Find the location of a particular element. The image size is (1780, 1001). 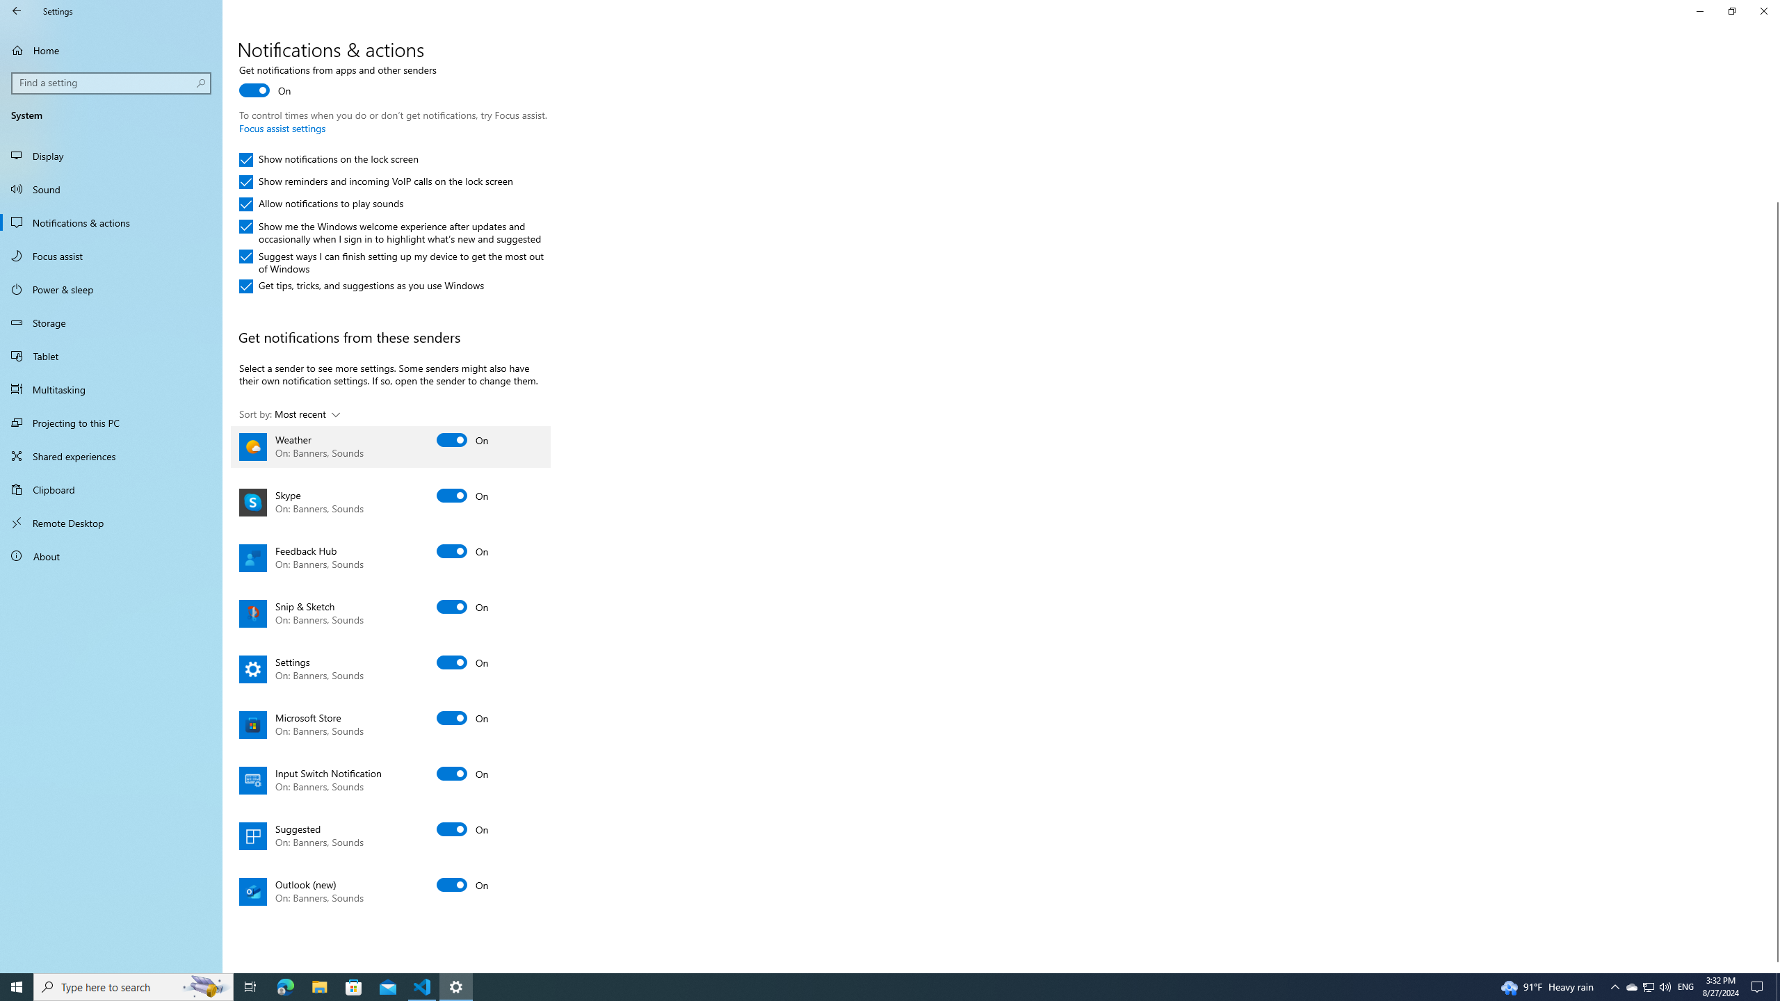

About is located at coordinates (111, 556).